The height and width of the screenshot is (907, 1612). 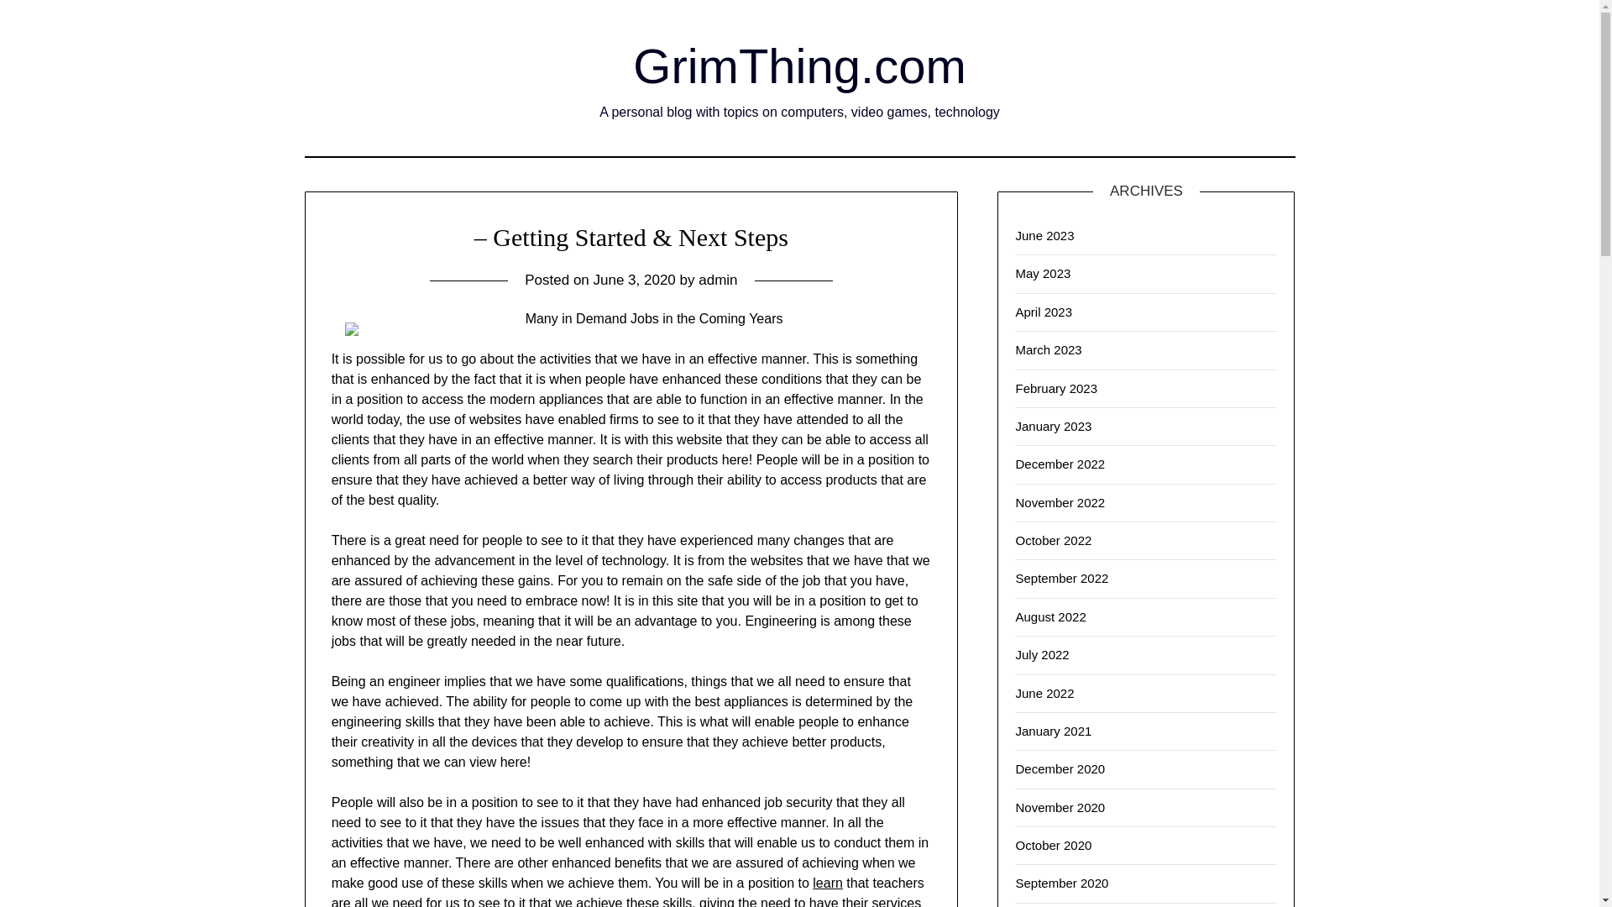 What do you see at coordinates (634, 280) in the screenshot?
I see `June 3, 2020` at bounding box center [634, 280].